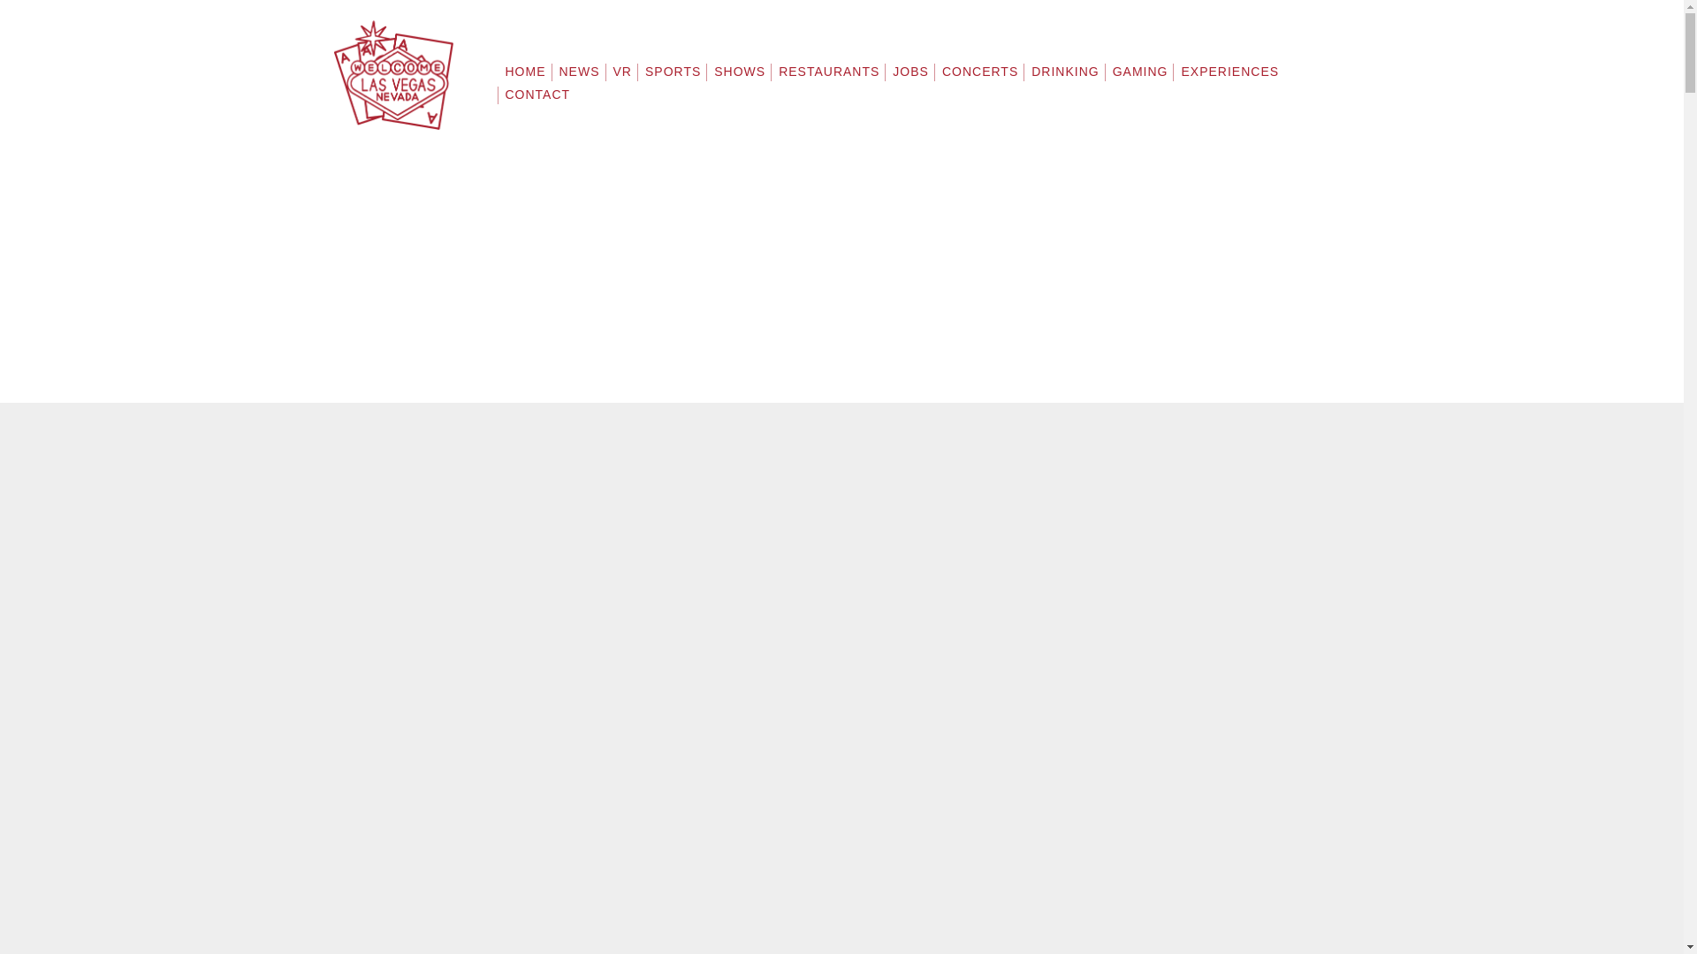 The image size is (1697, 954). What do you see at coordinates (1064, 78) in the screenshot?
I see `DRINKING` at bounding box center [1064, 78].